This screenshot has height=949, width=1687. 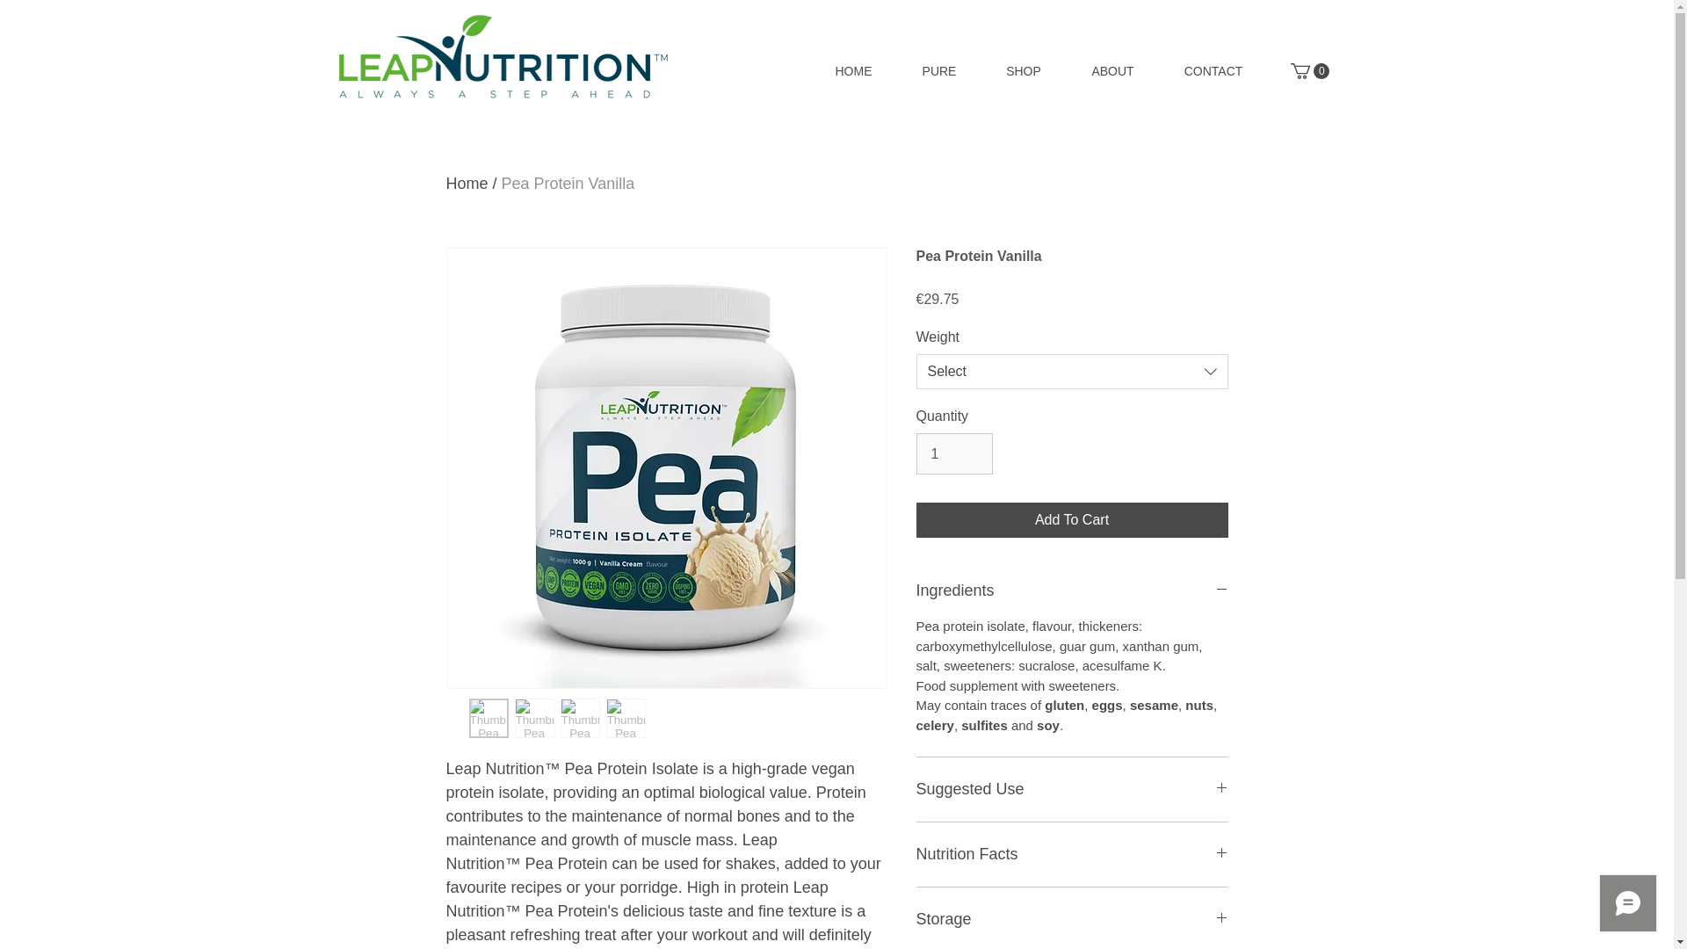 What do you see at coordinates (1072, 371) in the screenshot?
I see `Select` at bounding box center [1072, 371].